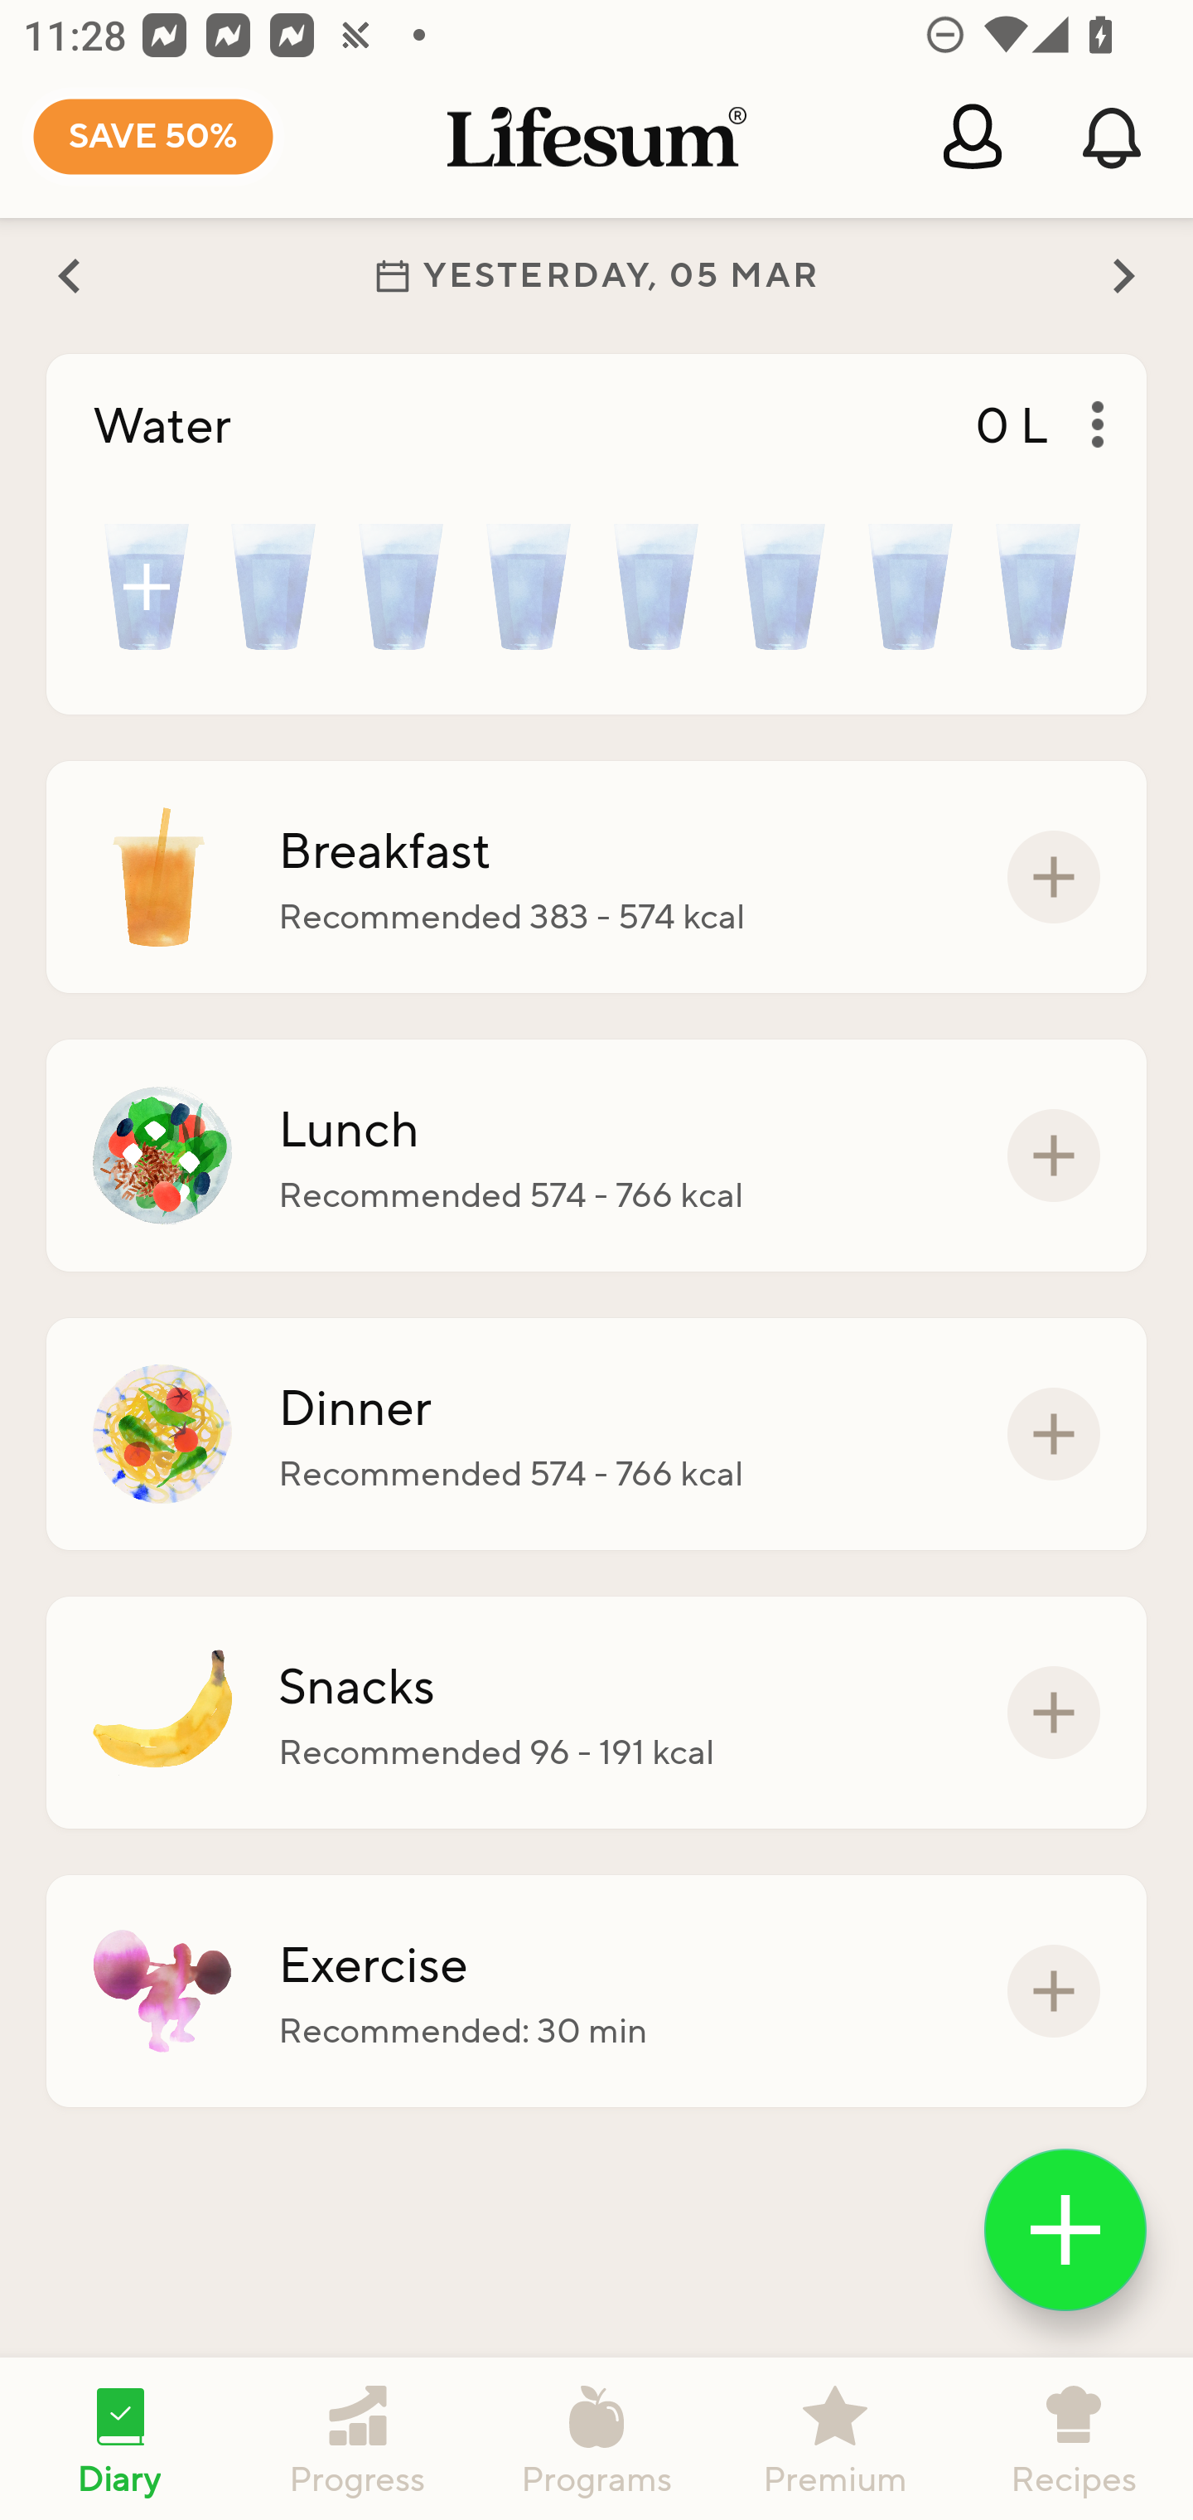 The width and height of the screenshot is (1193, 2520). Describe the element at coordinates (596, 1156) in the screenshot. I see `Lunch Recommended 574 - 766 kcal` at that location.